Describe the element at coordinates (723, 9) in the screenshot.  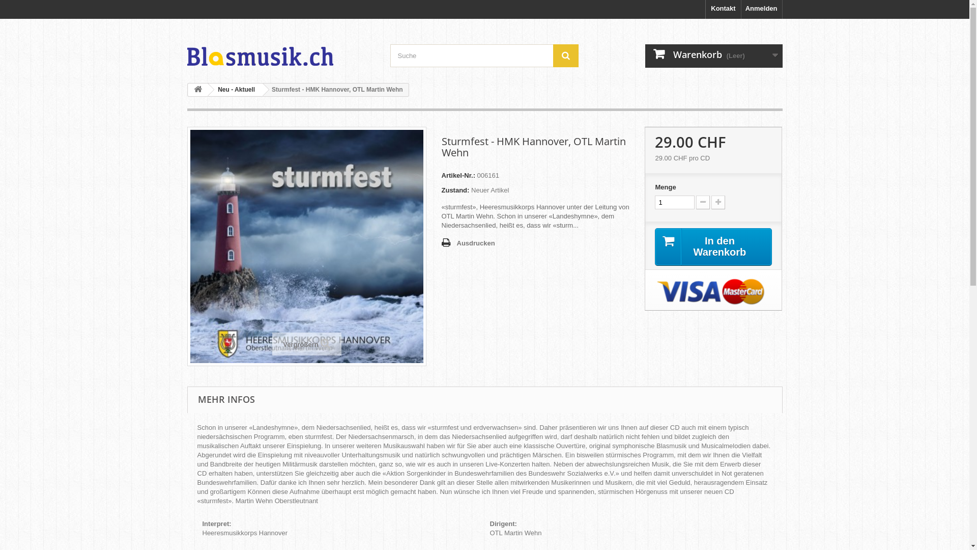
I see `Kontakt` at that location.